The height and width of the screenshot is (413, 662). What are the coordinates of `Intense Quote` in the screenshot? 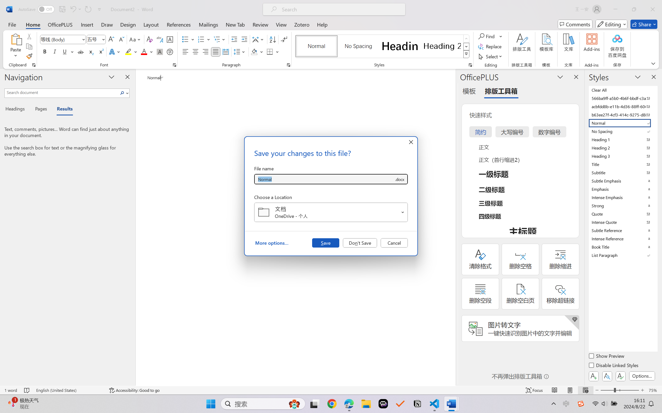 It's located at (623, 222).